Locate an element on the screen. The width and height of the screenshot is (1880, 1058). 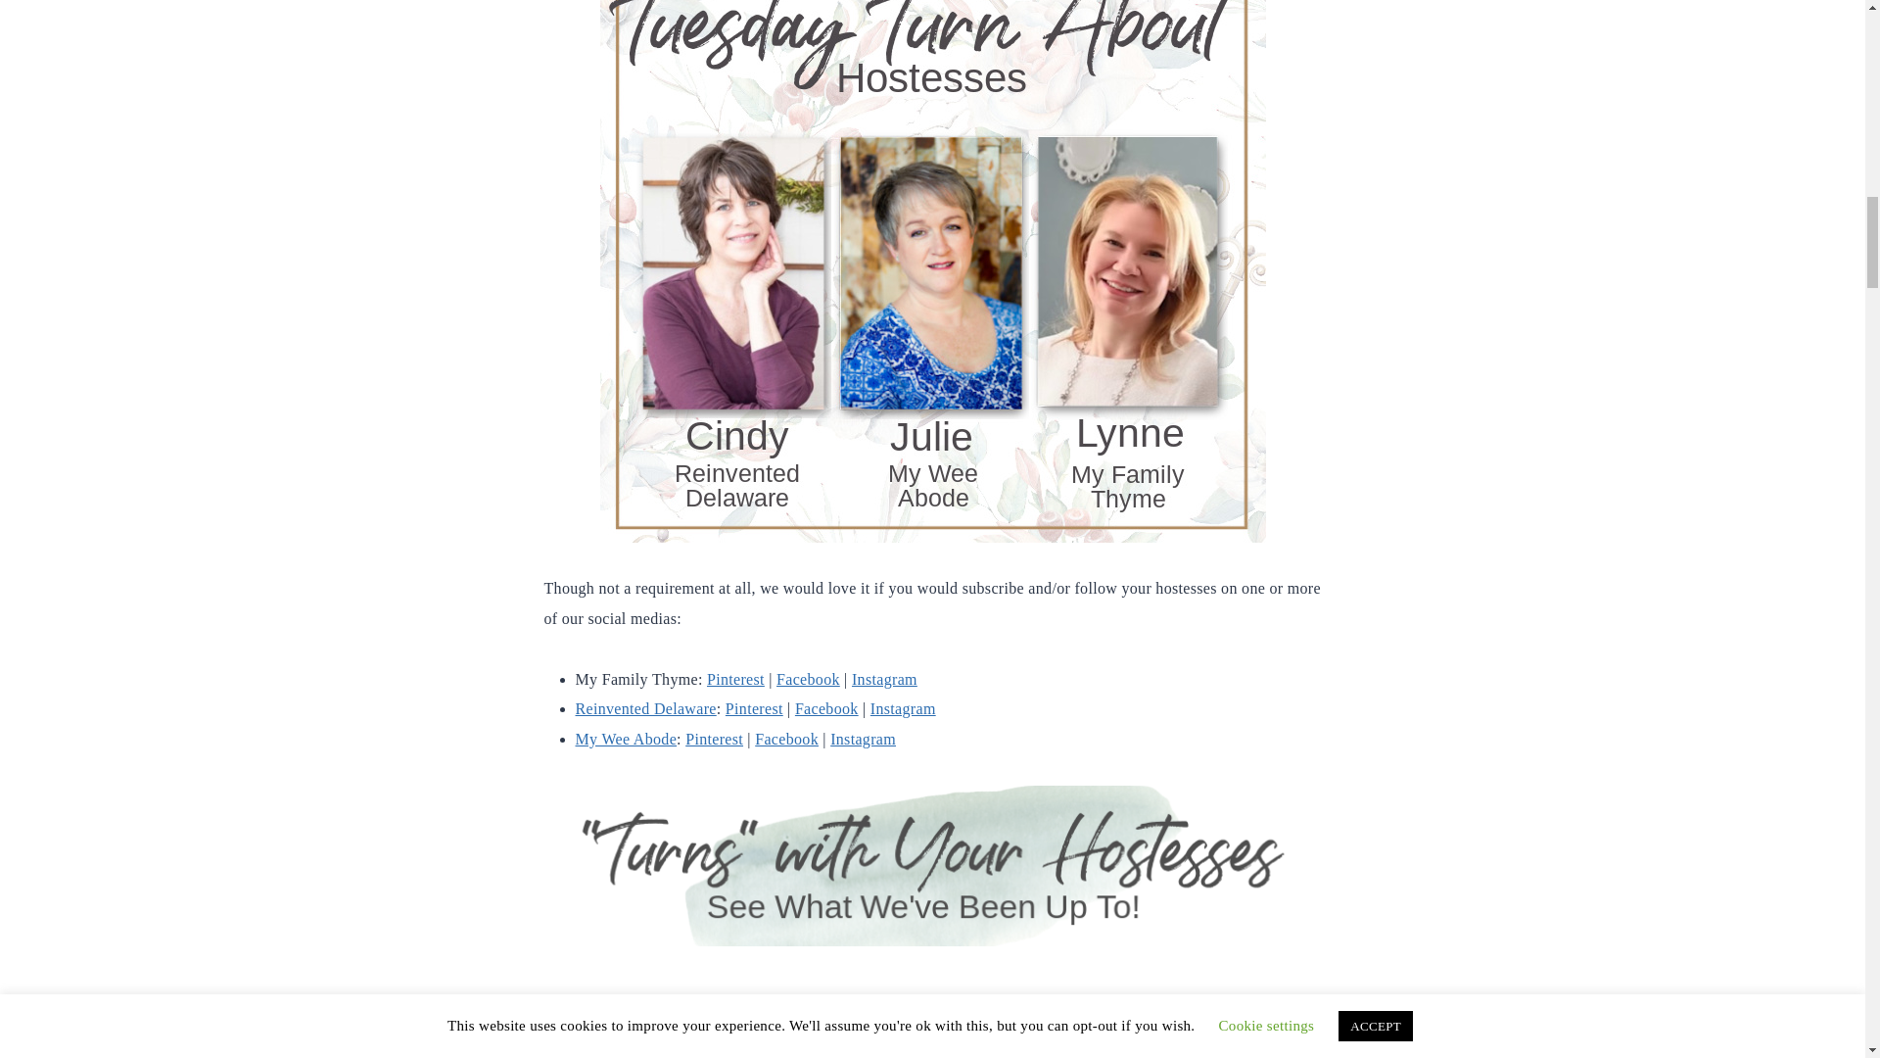
Facebook is located at coordinates (826, 708).